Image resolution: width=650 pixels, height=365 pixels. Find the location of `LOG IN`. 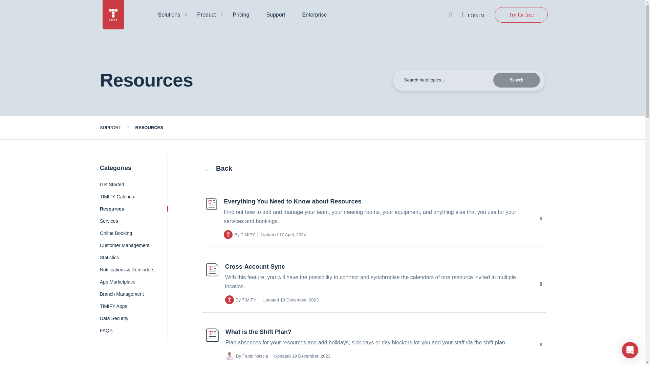

LOG IN is located at coordinates (473, 15).